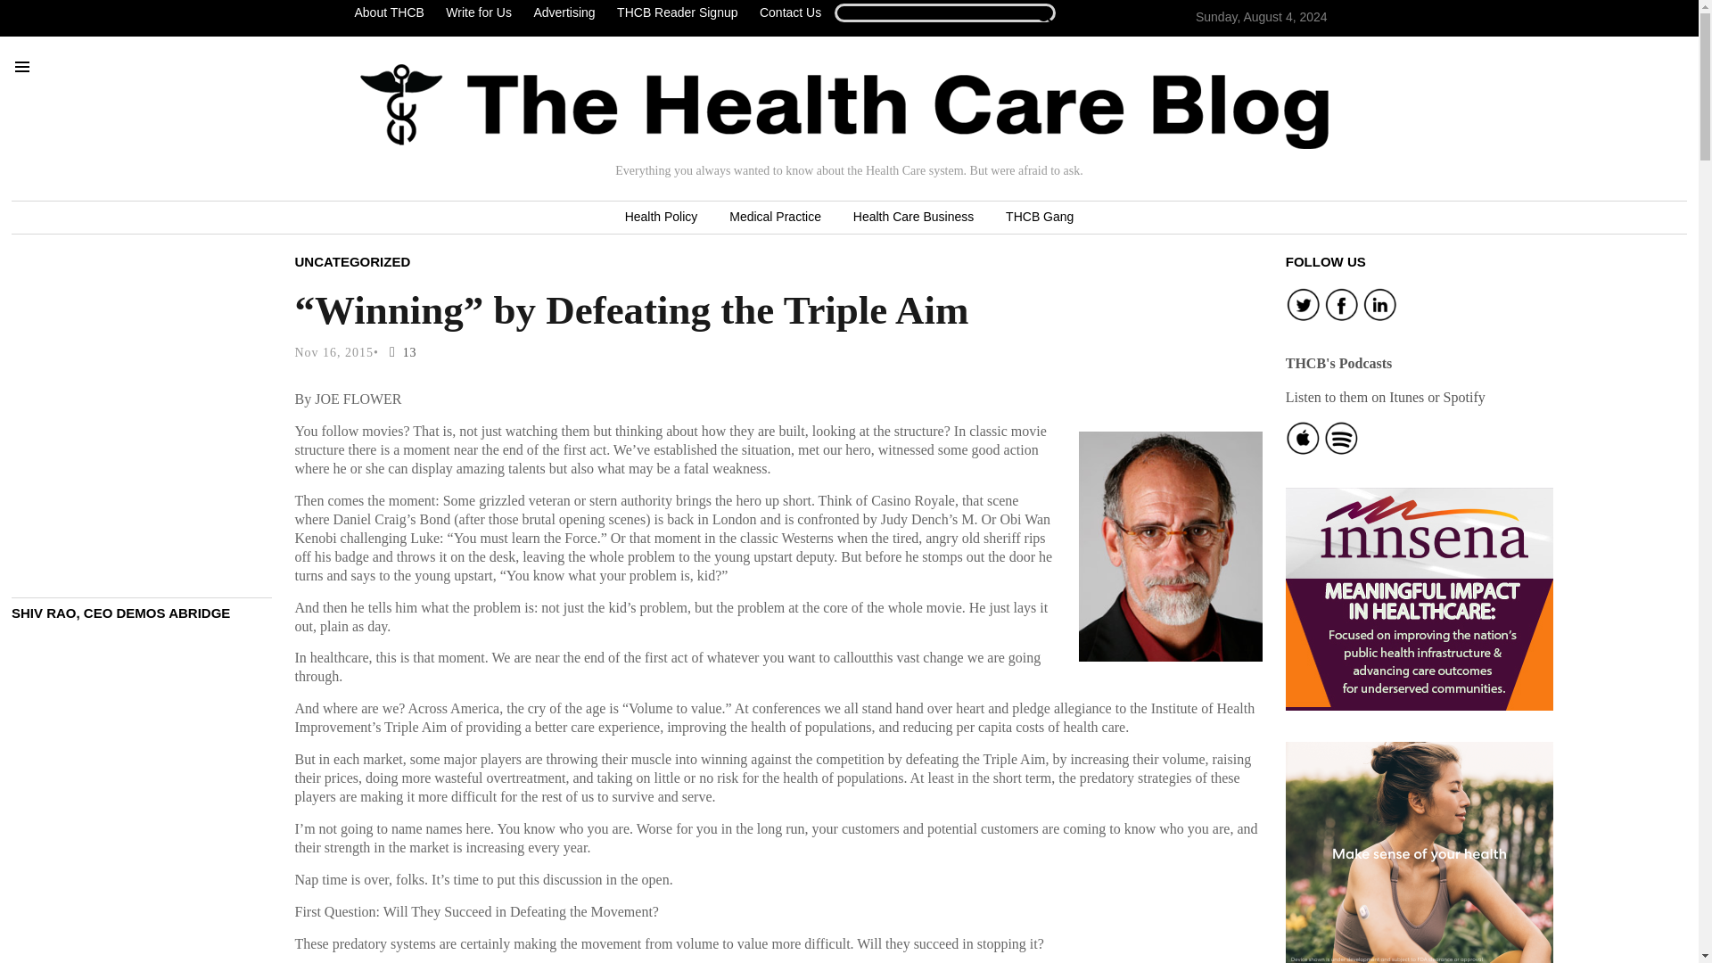 This screenshot has height=963, width=1712. What do you see at coordinates (478, 12) in the screenshot?
I see `Write for Us` at bounding box center [478, 12].